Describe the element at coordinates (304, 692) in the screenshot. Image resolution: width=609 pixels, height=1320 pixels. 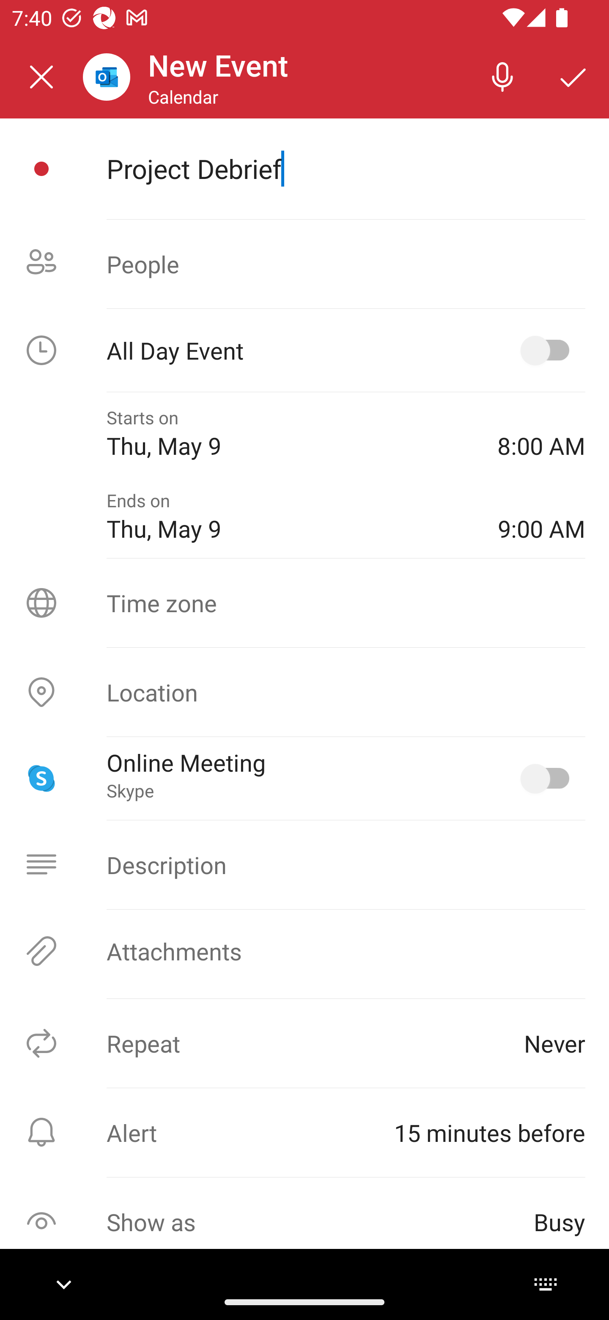
I see `Location` at that location.